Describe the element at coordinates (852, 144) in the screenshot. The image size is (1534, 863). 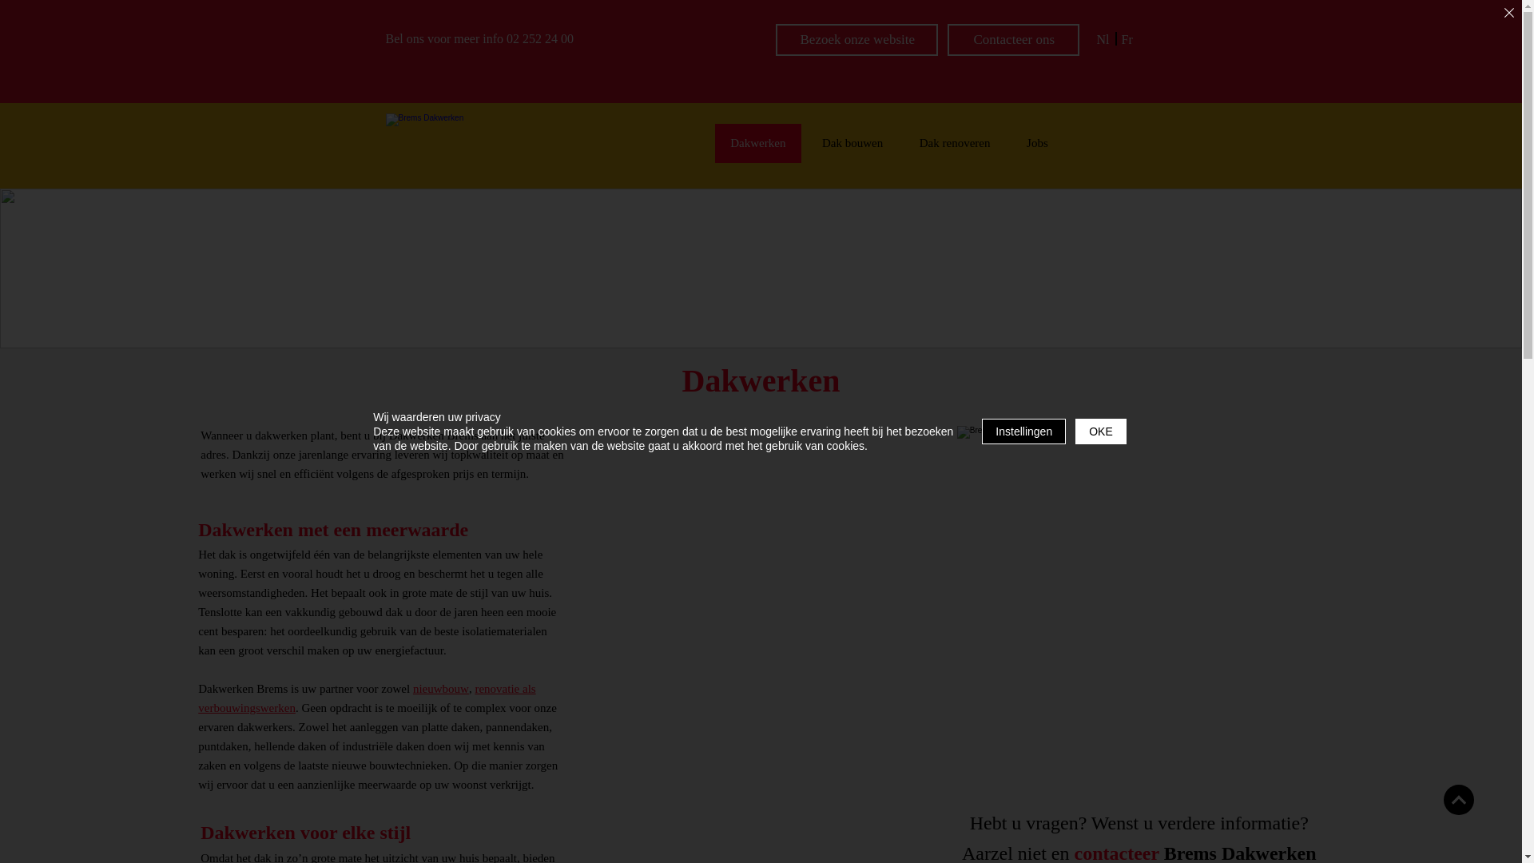
I see `Dak bouwen` at that location.